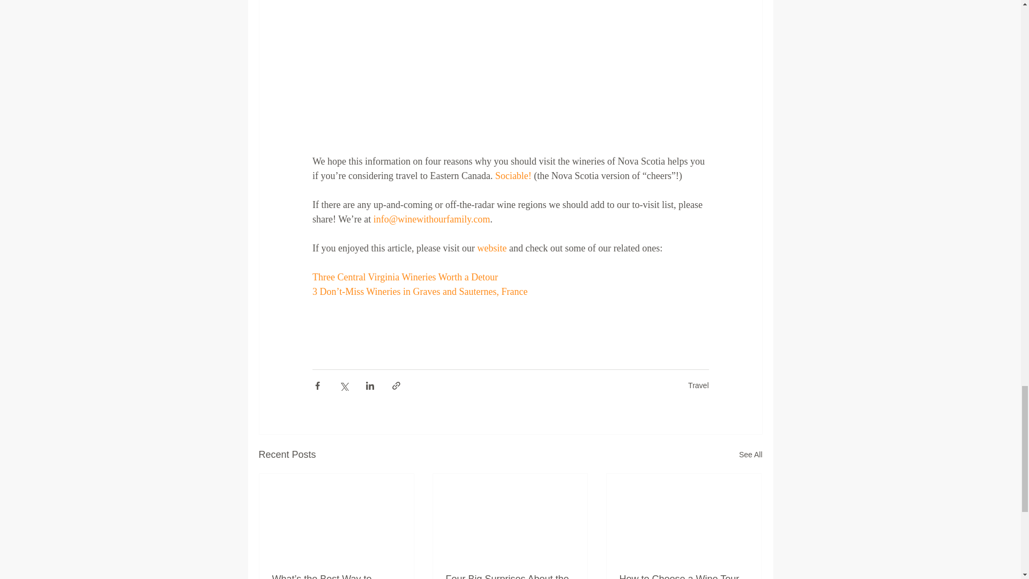  What do you see at coordinates (750, 455) in the screenshot?
I see `See All` at bounding box center [750, 455].